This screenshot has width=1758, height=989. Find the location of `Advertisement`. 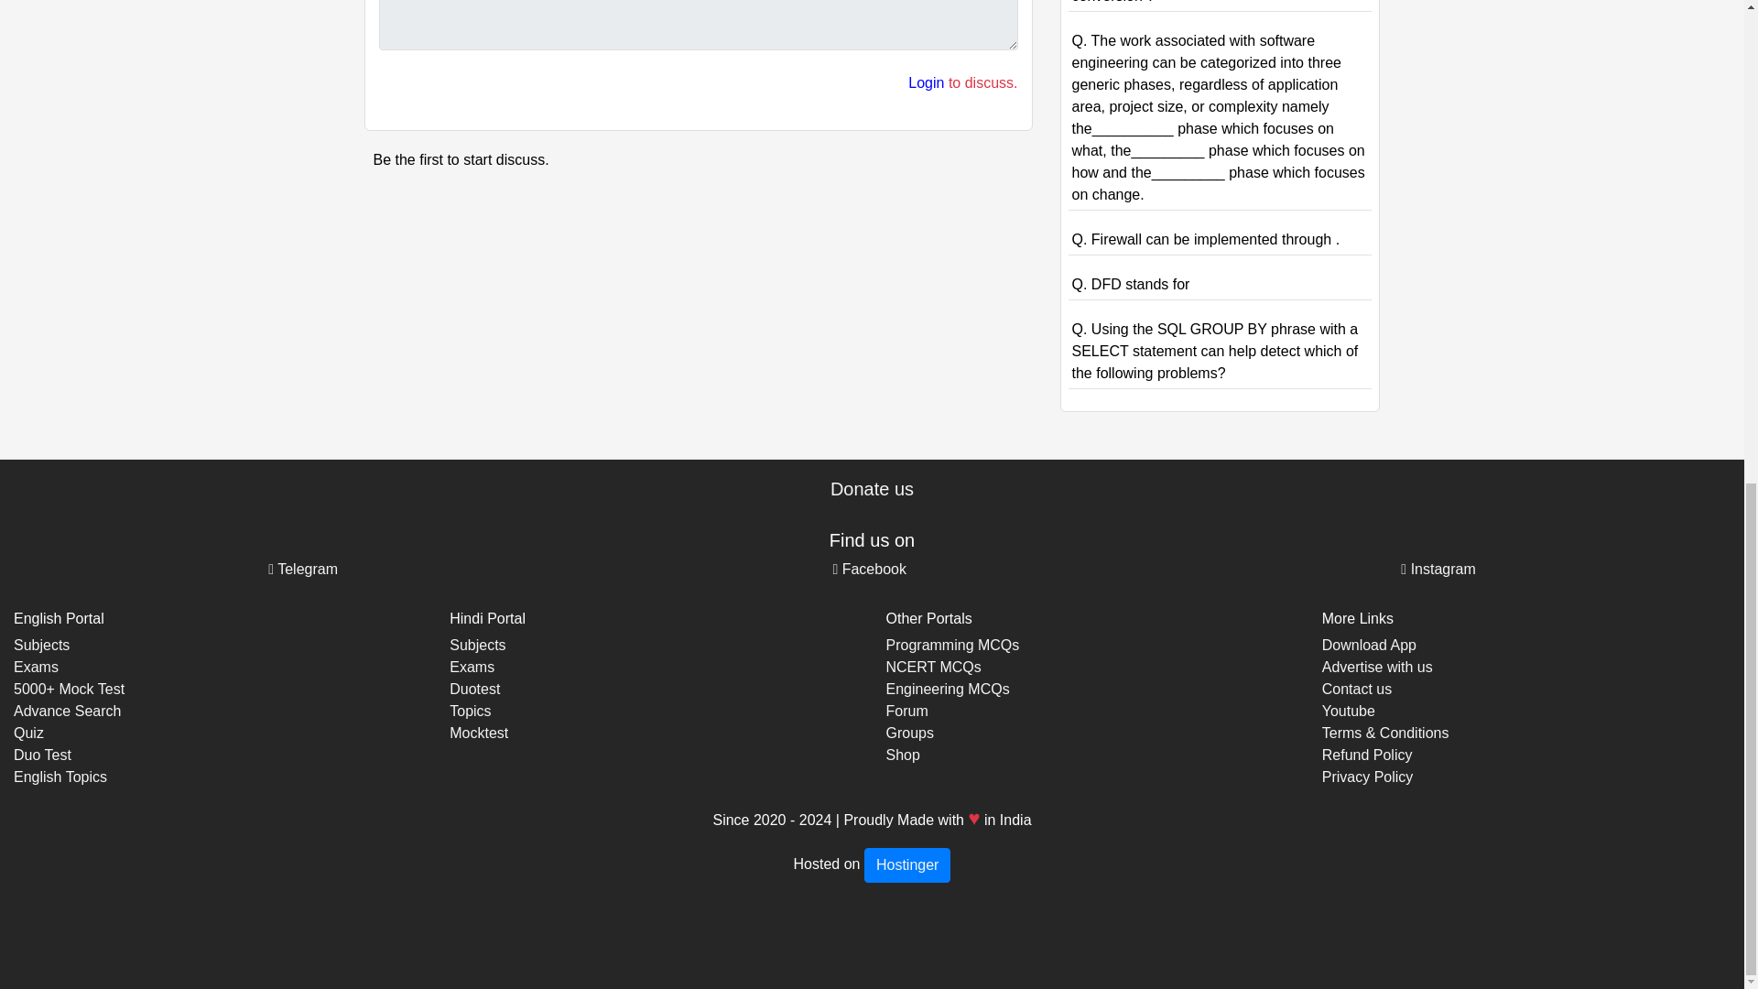

Advertisement is located at coordinates (698, 322).